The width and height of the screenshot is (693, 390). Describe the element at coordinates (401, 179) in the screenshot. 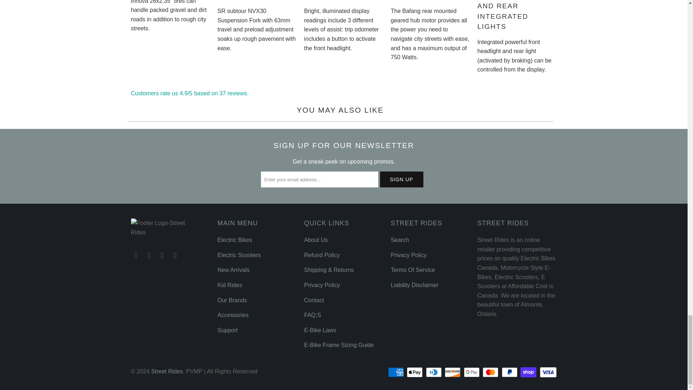

I see `Sign Up` at that location.